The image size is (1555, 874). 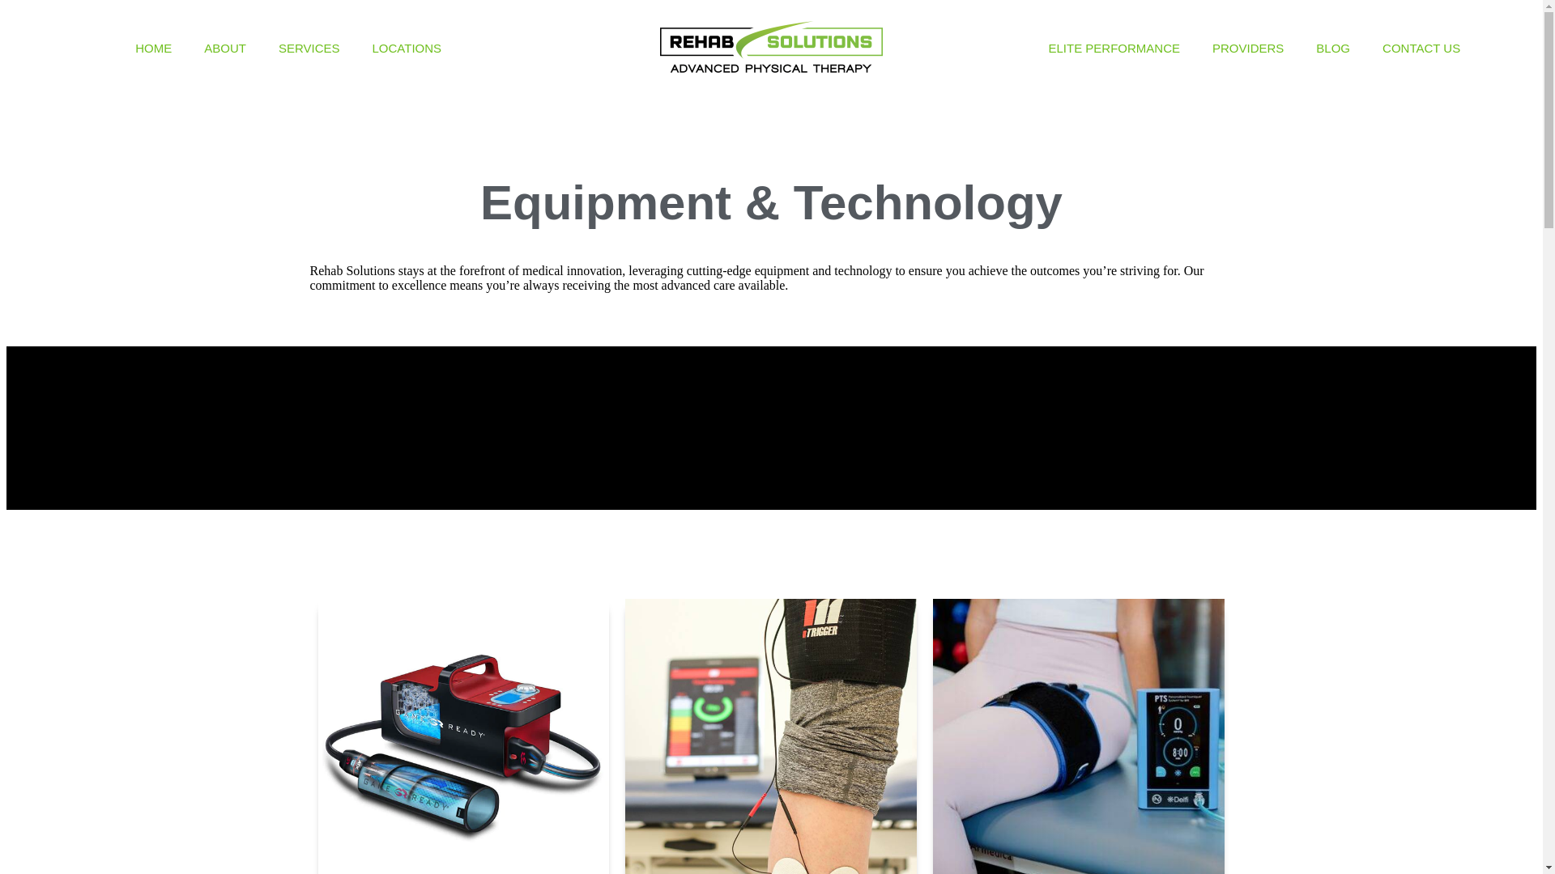 What do you see at coordinates (407, 48) in the screenshot?
I see `LOCATIONS` at bounding box center [407, 48].